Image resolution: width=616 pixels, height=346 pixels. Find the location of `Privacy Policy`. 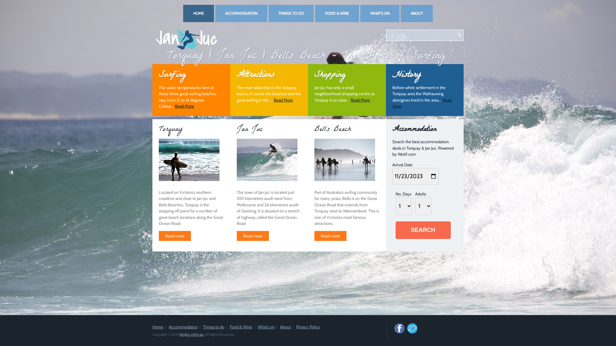

Privacy Policy is located at coordinates (308, 327).